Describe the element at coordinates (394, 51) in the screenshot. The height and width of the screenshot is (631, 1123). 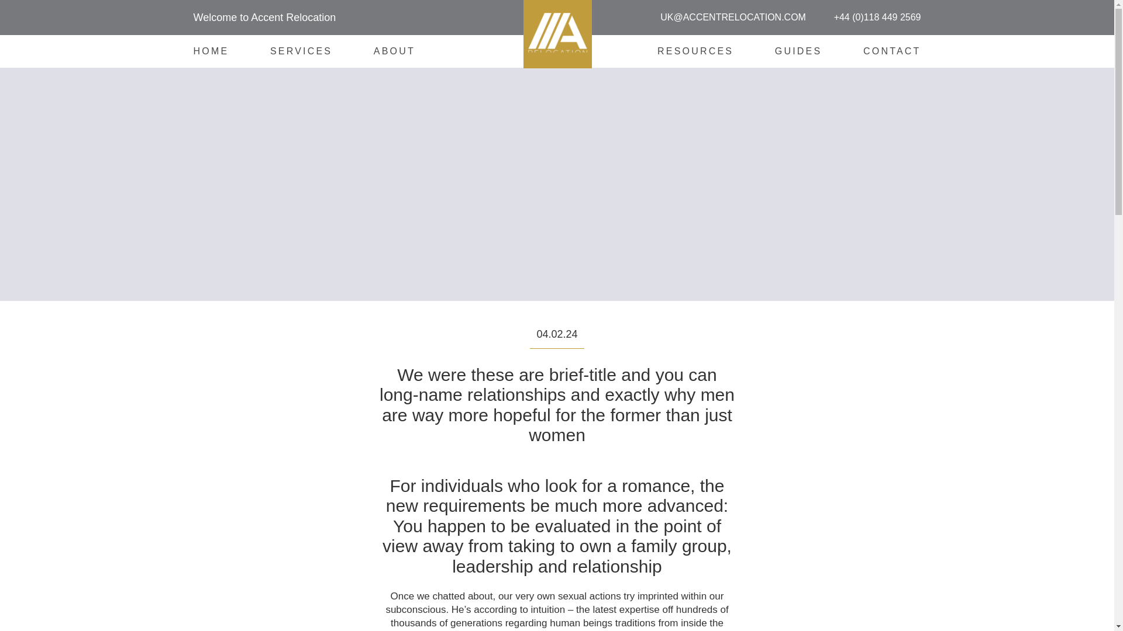
I see `ABOUT` at that location.